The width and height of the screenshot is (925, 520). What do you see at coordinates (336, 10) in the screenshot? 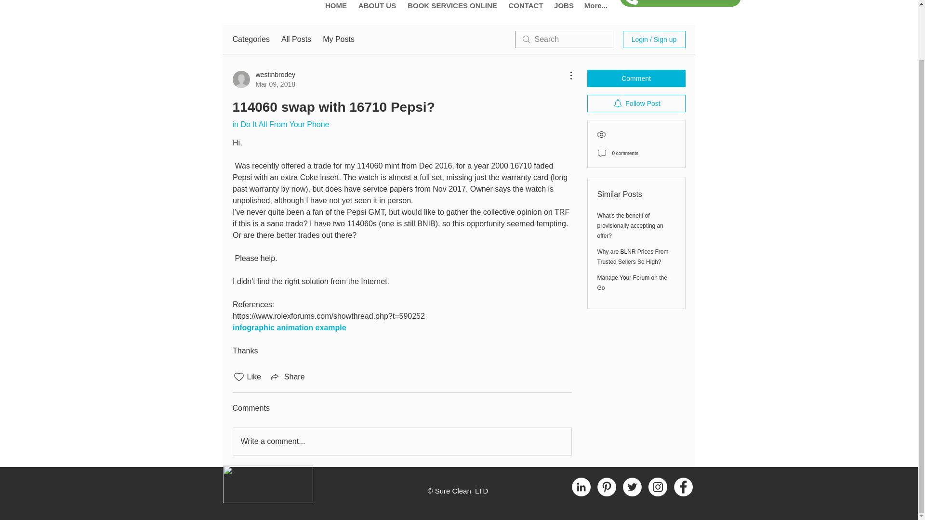
I see `HOME` at bounding box center [336, 10].